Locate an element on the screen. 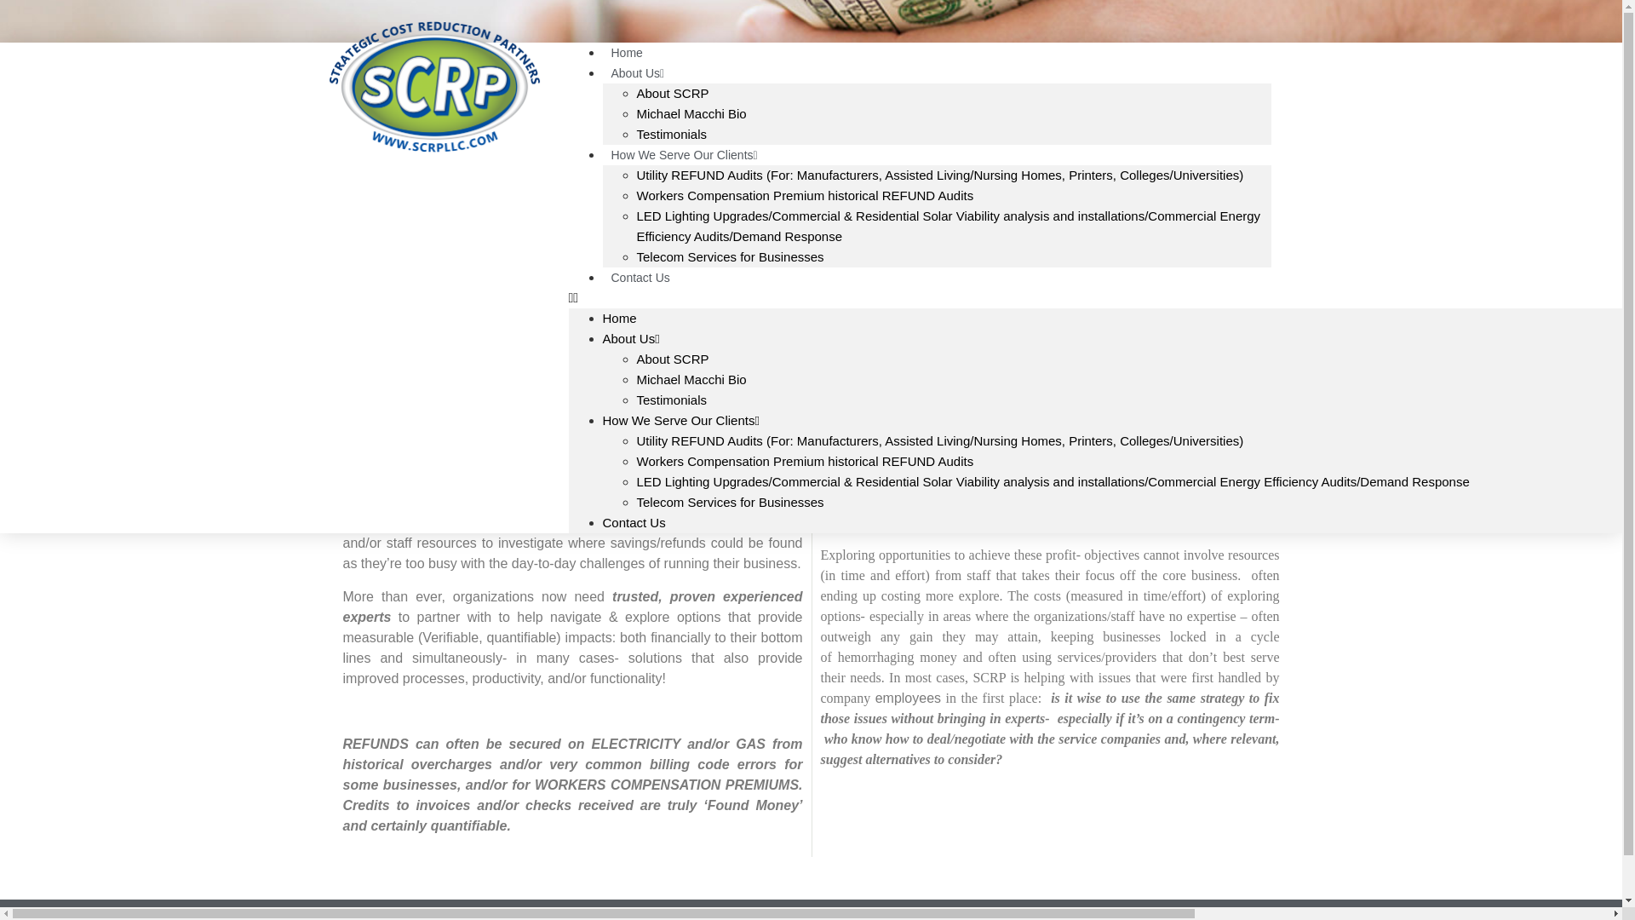 This screenshot has height=920, width=1635. Contact Us is located at coordinates (634, 522).